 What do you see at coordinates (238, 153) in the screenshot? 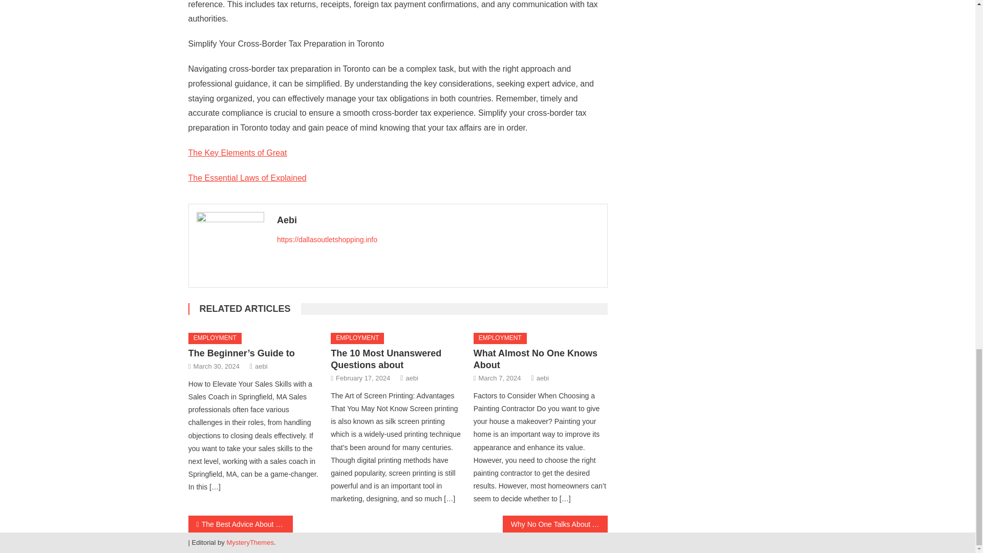
I see `The Key Elements of Great` at bounding box center [238, 153].